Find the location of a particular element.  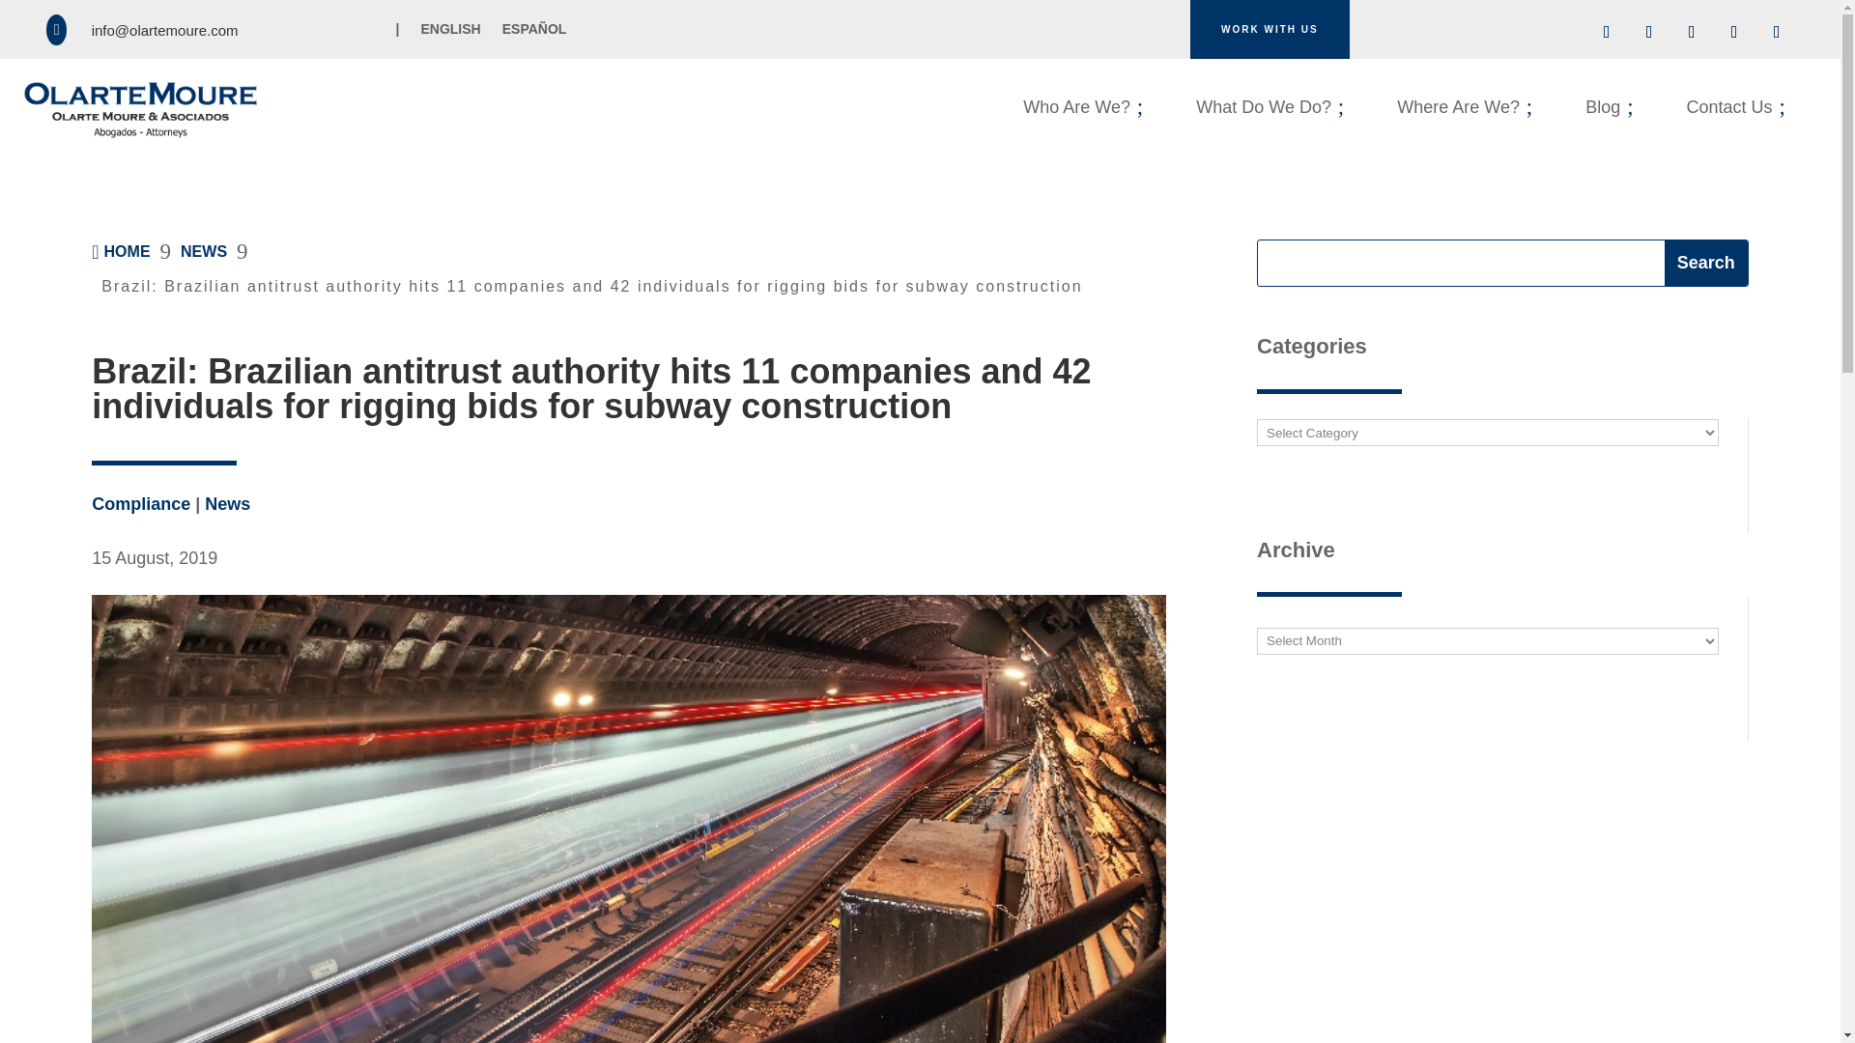

ENGLISH is located at coordinates (1607, 31).